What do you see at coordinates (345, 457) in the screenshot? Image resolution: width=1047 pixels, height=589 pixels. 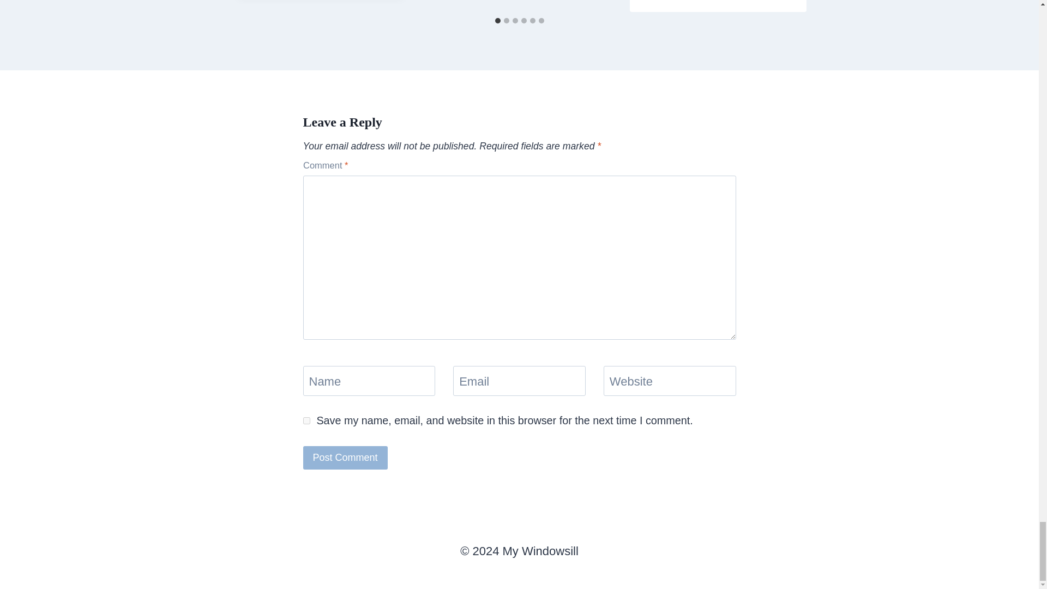 I see `Post Comment` at bounding box center [345, 457].